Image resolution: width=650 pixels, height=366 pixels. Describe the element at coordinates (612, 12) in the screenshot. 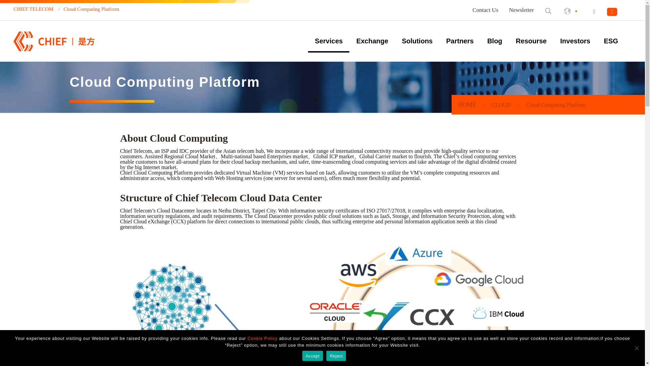

I see `YouTube` at that location.